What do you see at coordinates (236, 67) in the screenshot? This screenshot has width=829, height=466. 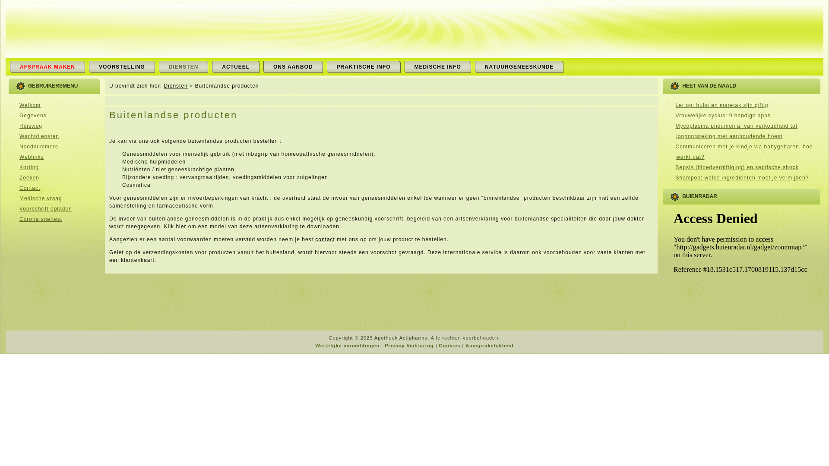 I see `ACTUEEL` at bounding box center [236, 67].